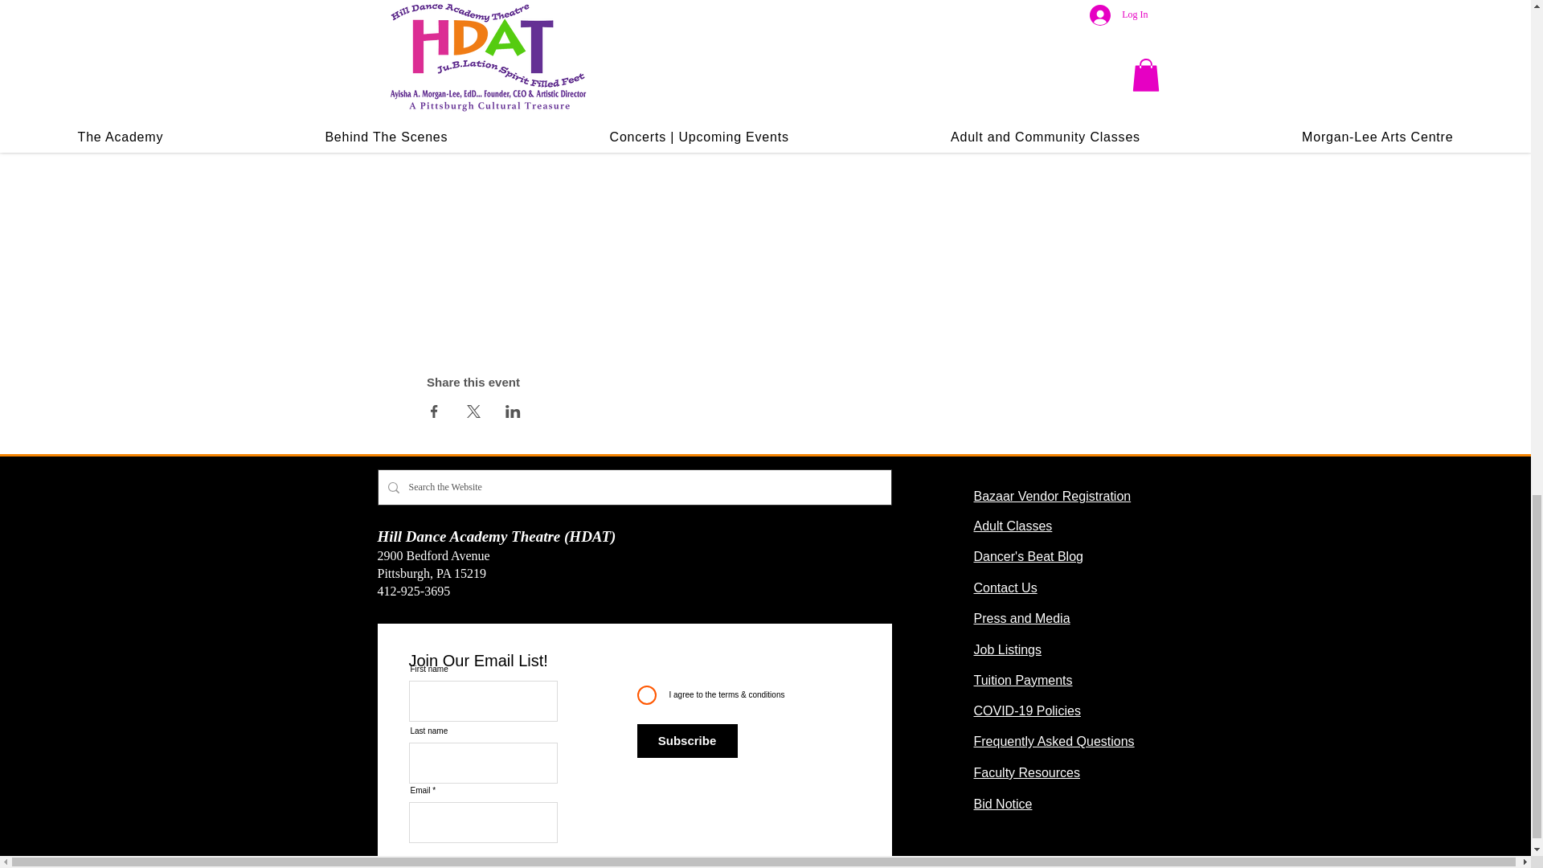 Image resolution: width=1543 pixels, height=868 pixels. Describe the element at coordinates (1005, 587) in the screenshot. I see `Contact Us` at that location.